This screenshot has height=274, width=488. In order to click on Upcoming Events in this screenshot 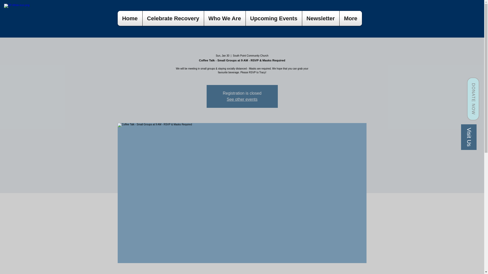, I will do `click(273, 18)`.